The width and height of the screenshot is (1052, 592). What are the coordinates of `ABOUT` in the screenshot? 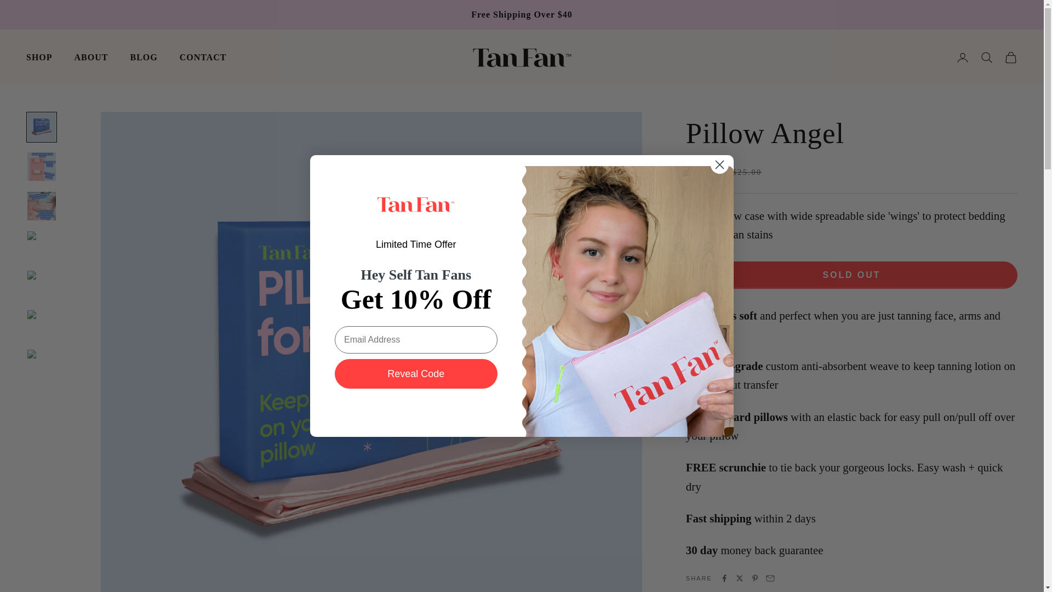 It's located at (91, 57).